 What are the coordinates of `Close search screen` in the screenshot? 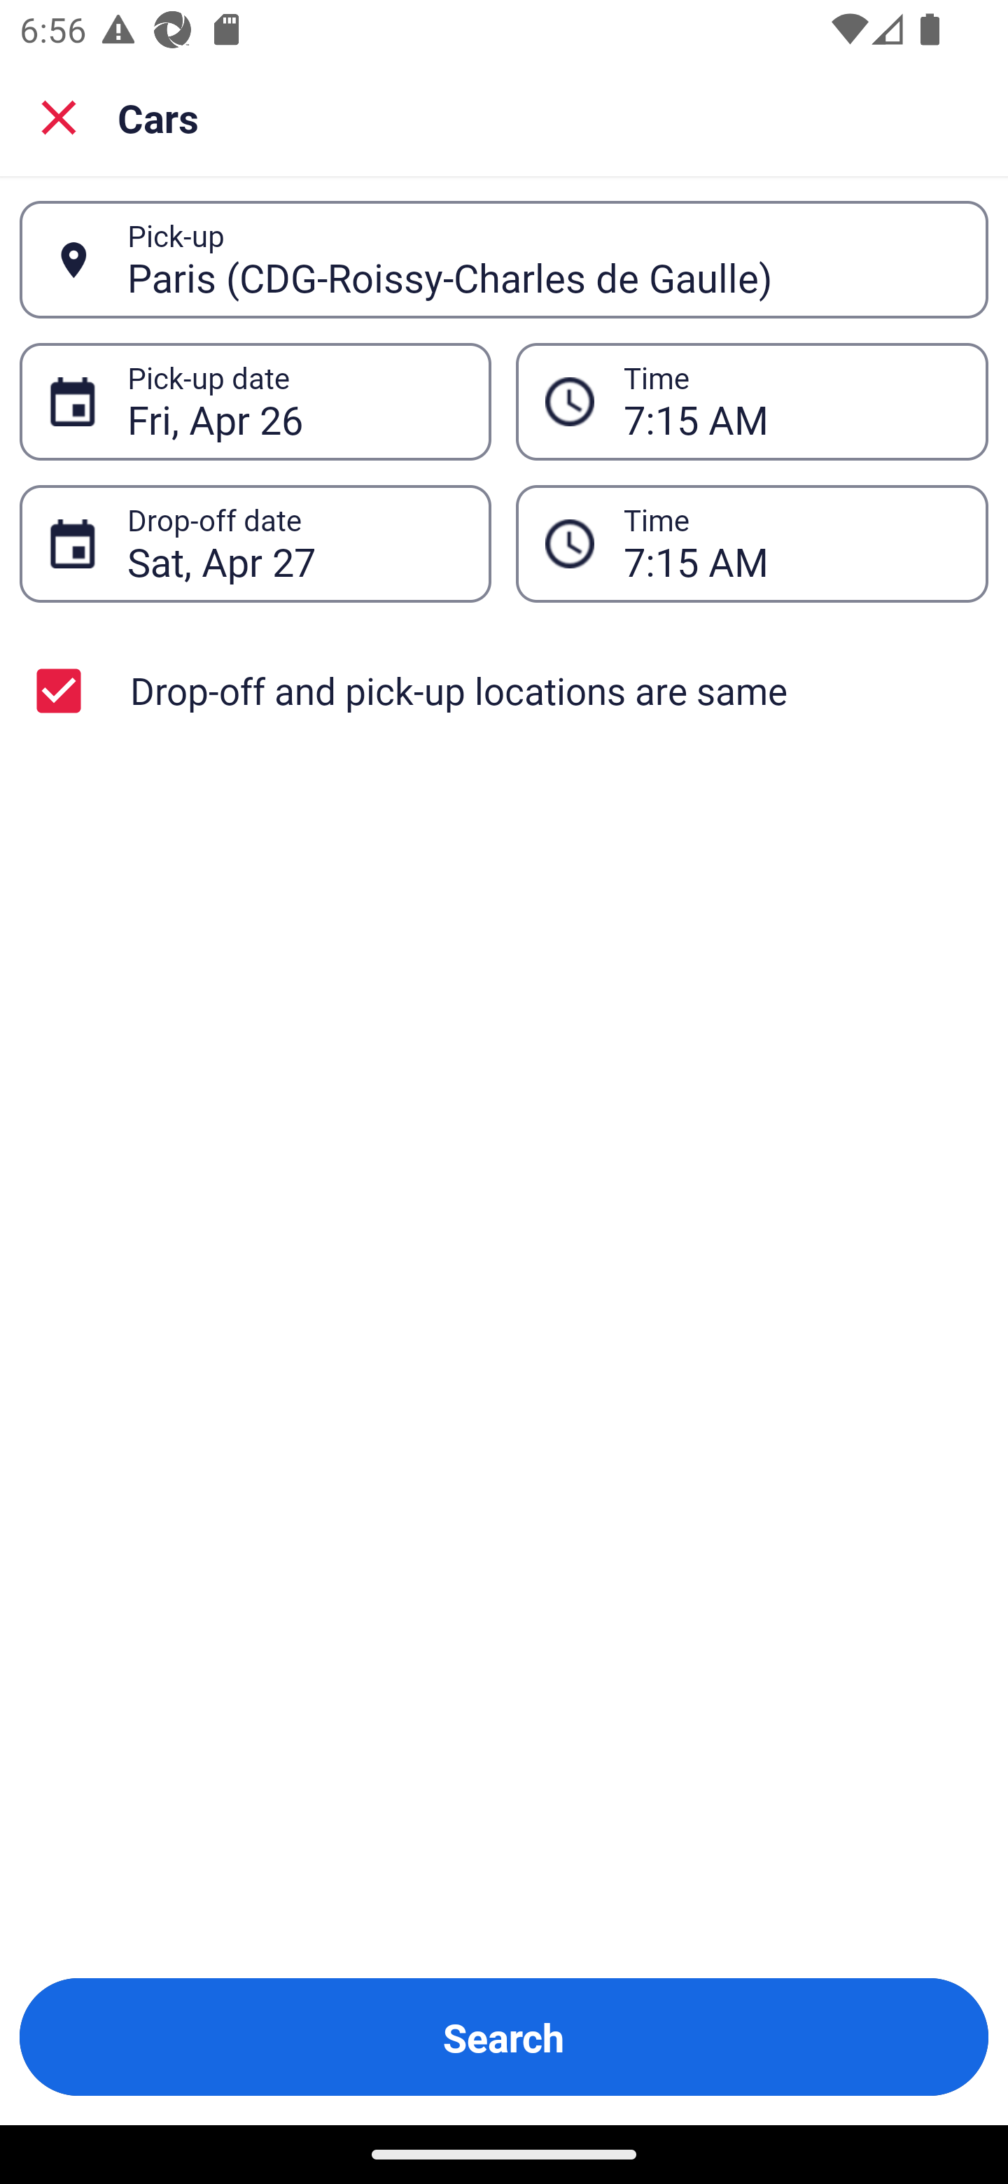 It's located at (59, 116).